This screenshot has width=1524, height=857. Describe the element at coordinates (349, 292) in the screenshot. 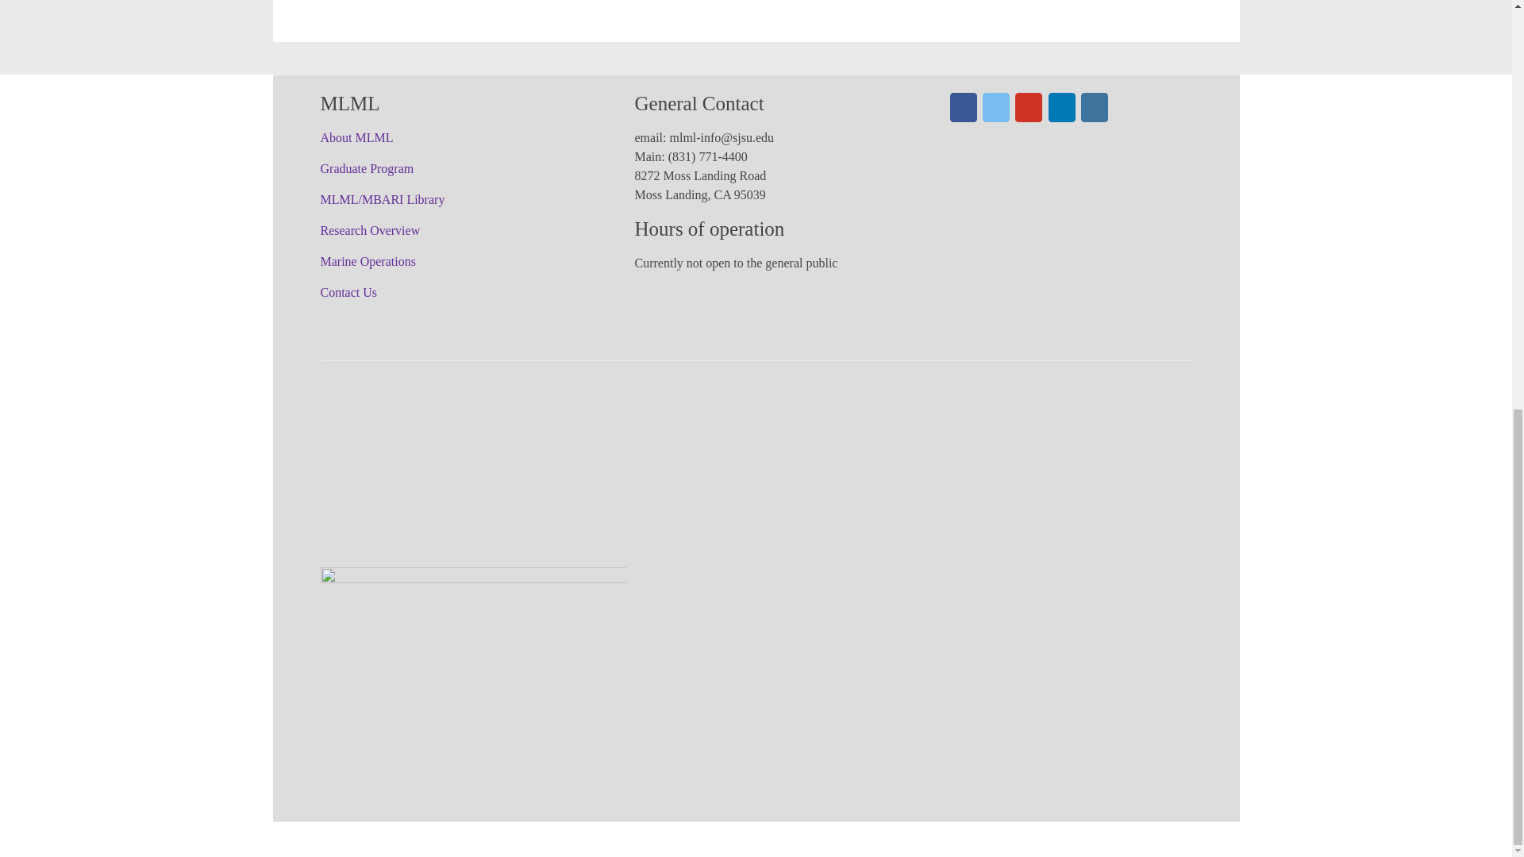

I see `Contact Us` at that location.